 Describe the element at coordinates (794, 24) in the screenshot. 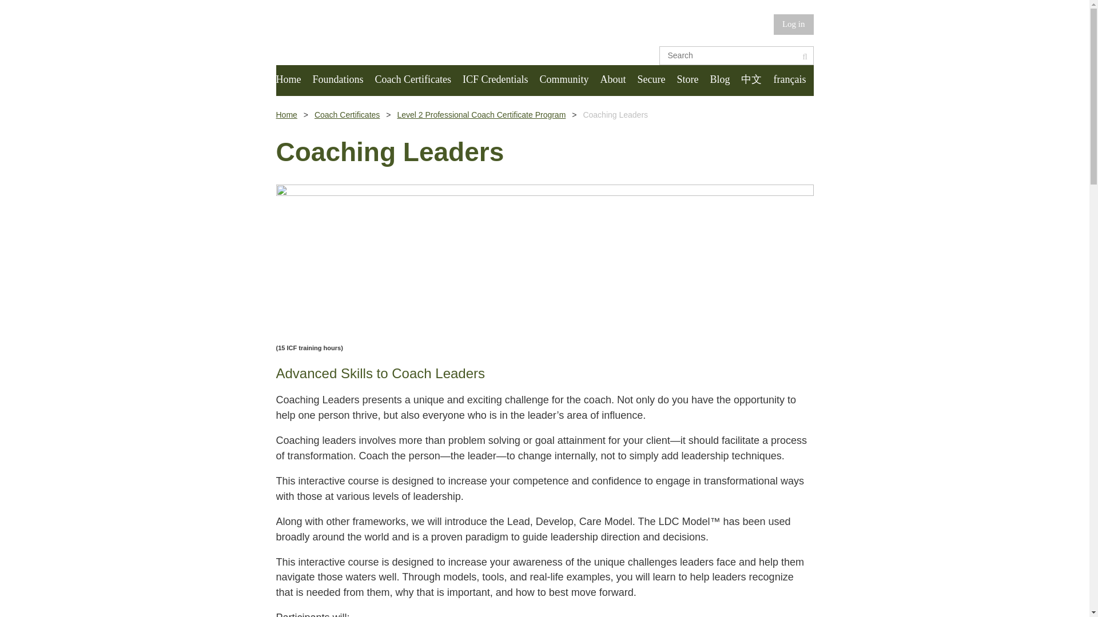

I see `Log in` at that location.